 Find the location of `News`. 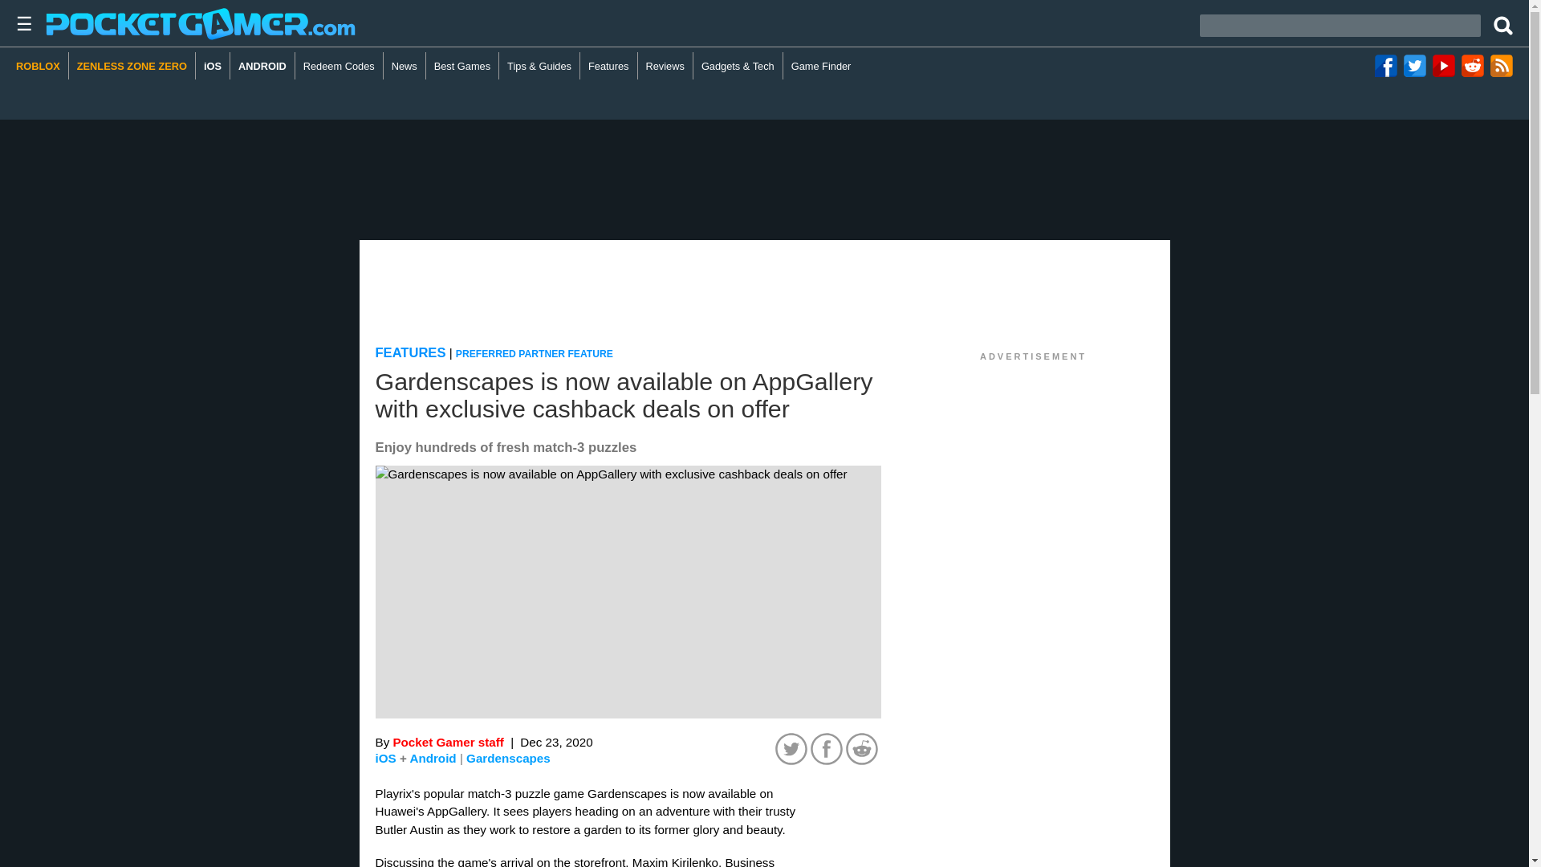

News is located at coordinates (405, 66).